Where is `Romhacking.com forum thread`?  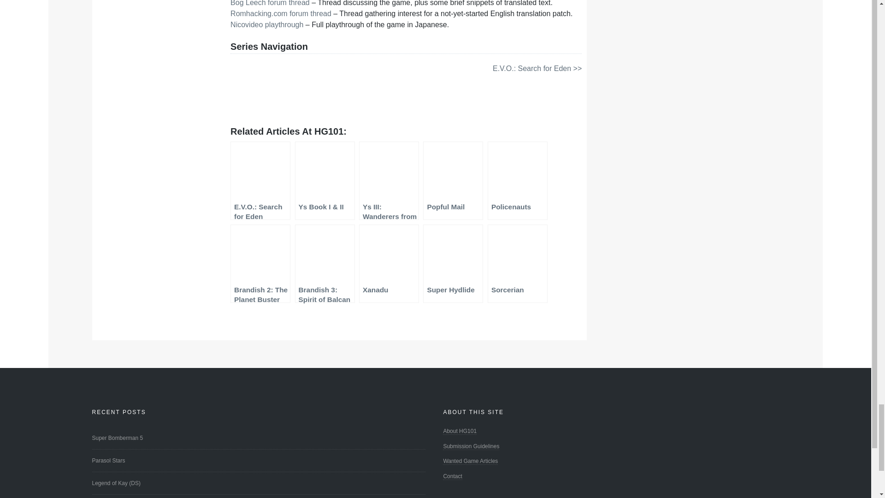
Romhacking.com forum thread is located at coordinates (280, 13).